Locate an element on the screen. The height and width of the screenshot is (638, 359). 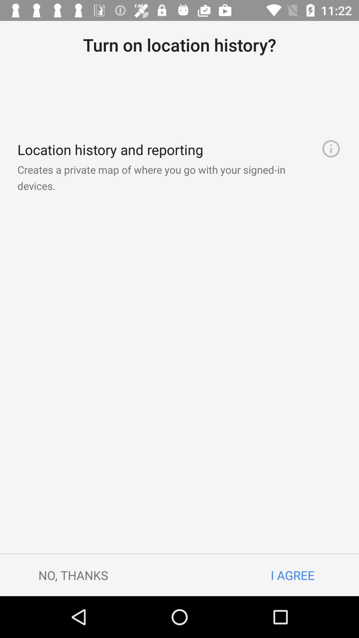
turn on icon to the right of the creates a private item is located at coordinates (331, 149).